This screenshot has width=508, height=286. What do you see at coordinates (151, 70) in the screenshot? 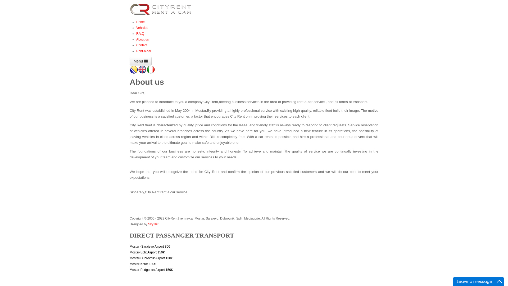
I see `ItalianIT` at bounding box center [151, 70].